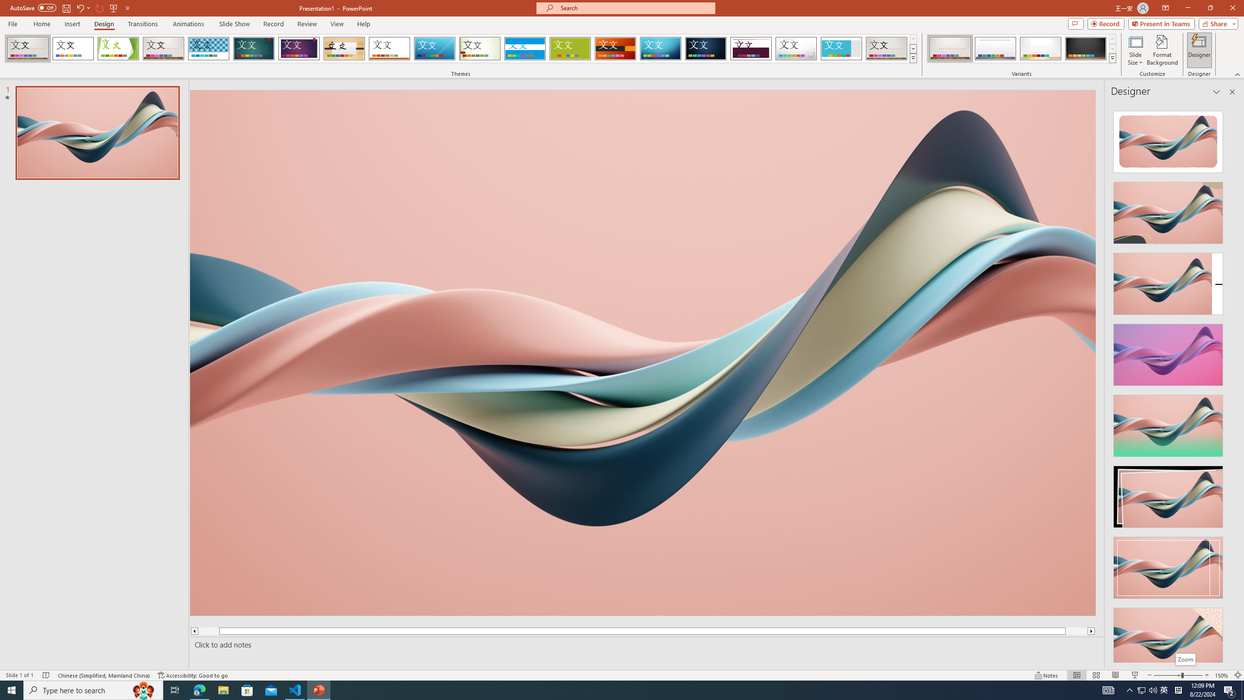  I want to click on Dividend, so click(751, 49).